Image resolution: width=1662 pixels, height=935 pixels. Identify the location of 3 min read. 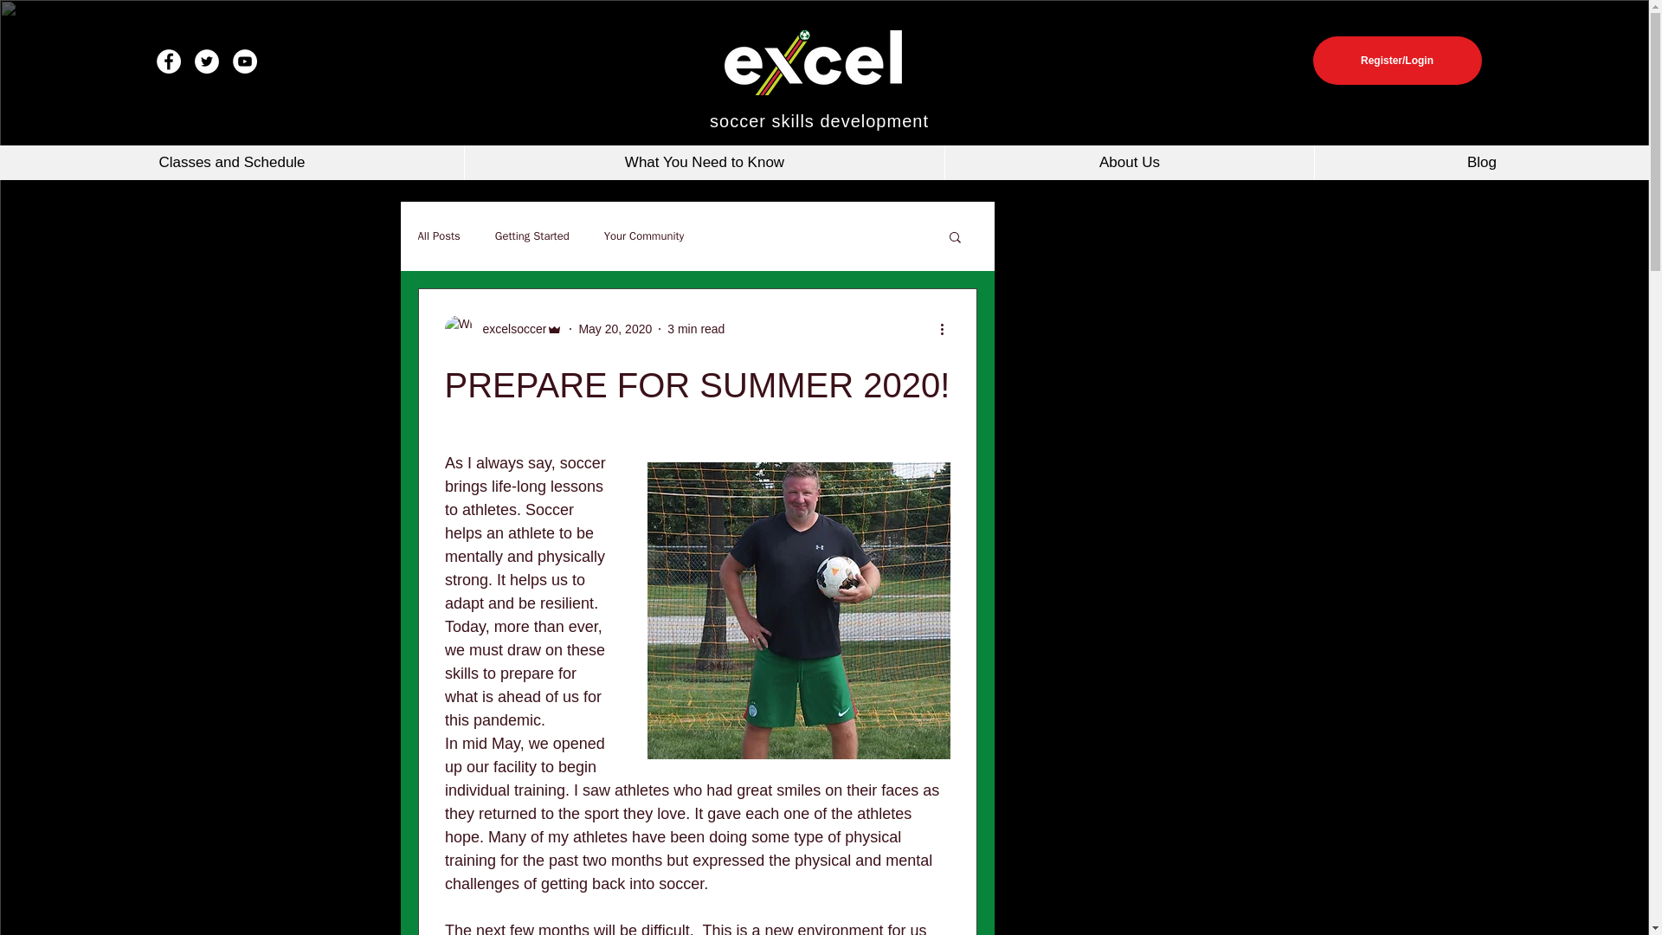
(696, 328).